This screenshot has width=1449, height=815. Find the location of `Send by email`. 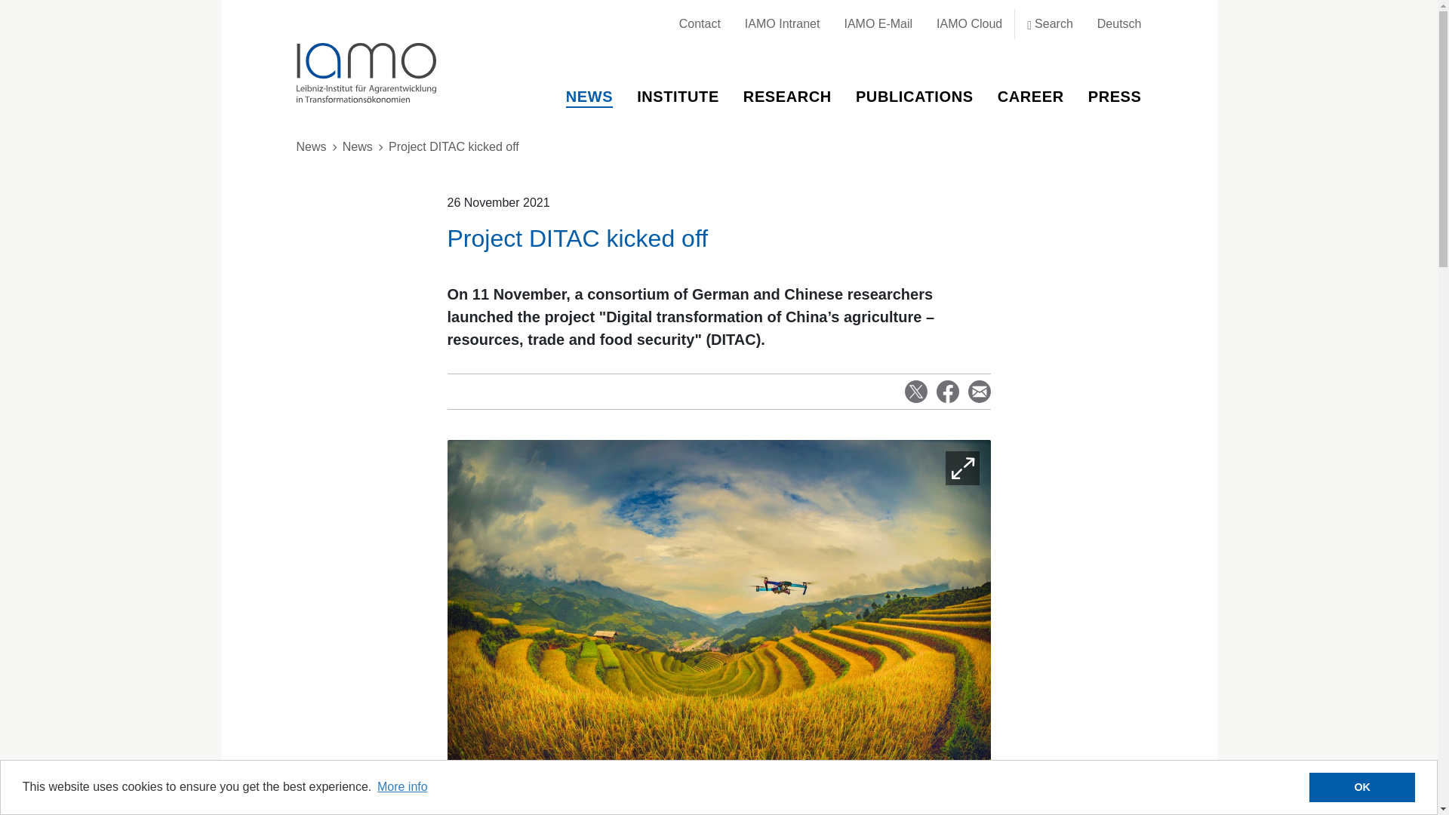

Send by email is located at coordinates (978, 391).